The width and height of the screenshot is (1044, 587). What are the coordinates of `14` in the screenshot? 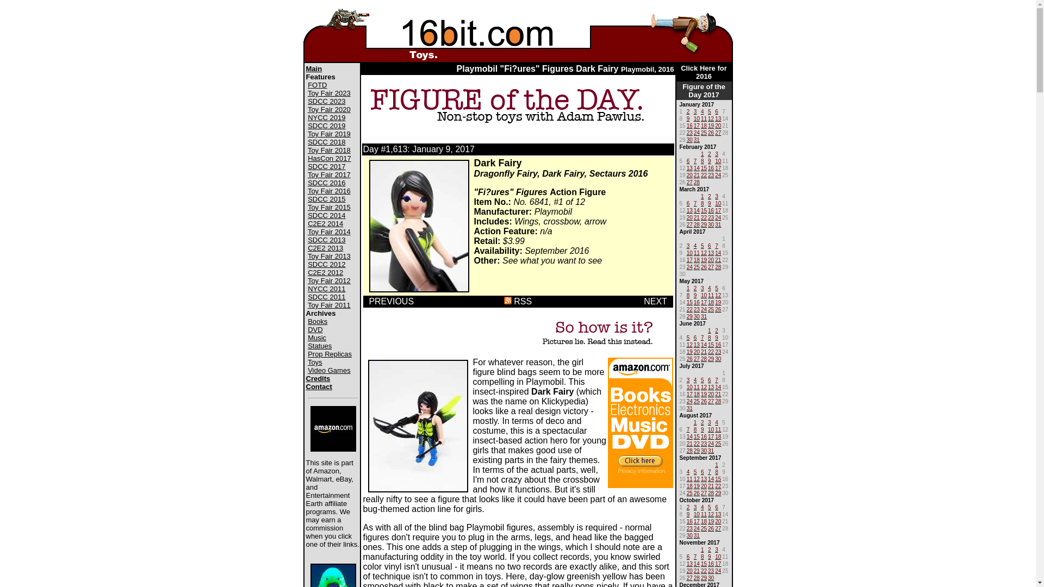 It's located at (711, 478).